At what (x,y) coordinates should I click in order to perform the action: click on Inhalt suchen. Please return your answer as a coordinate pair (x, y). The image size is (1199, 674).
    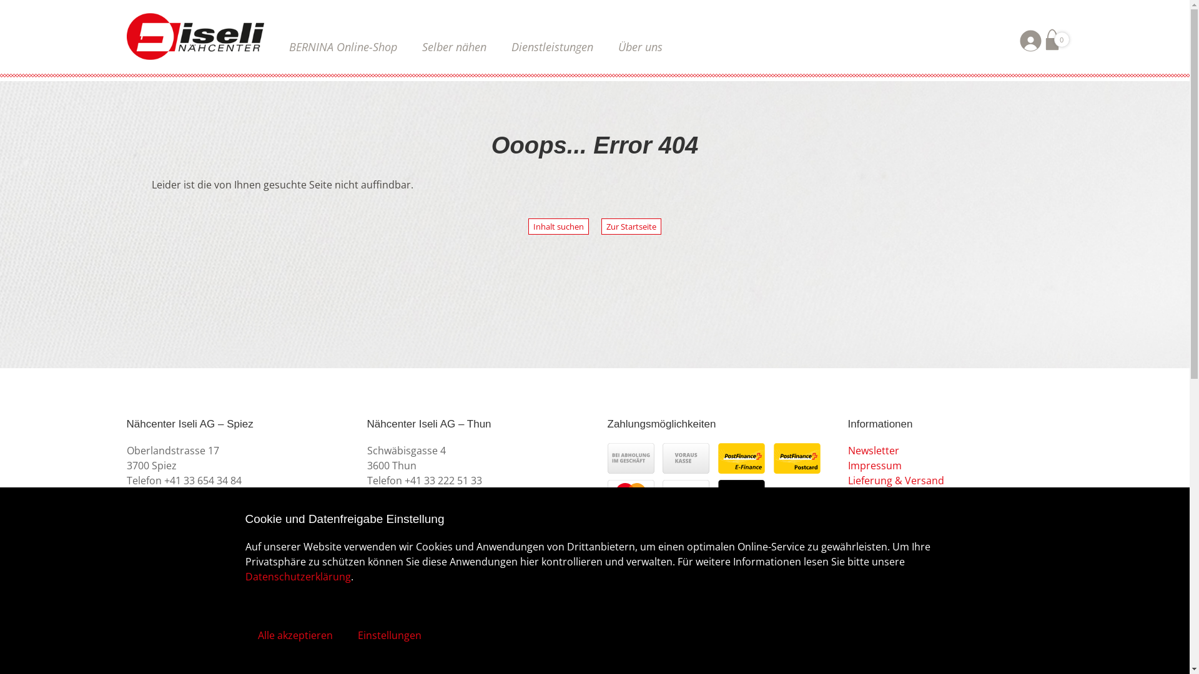
    Looking at the image, I should click on (558, 227).